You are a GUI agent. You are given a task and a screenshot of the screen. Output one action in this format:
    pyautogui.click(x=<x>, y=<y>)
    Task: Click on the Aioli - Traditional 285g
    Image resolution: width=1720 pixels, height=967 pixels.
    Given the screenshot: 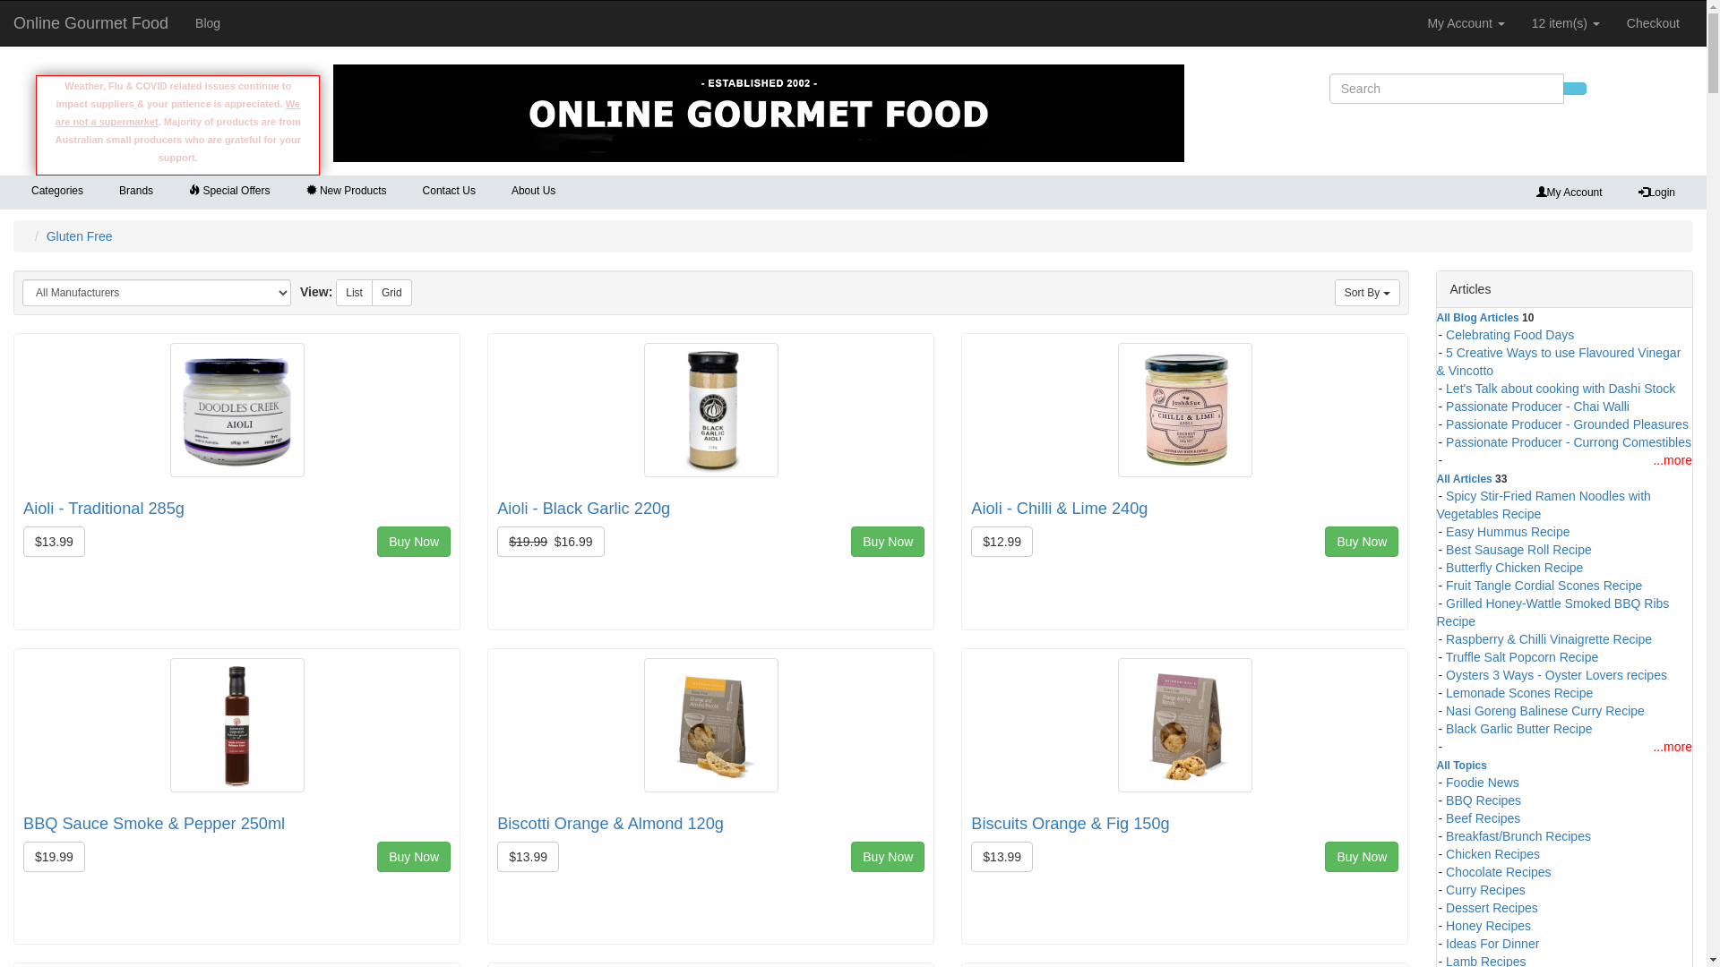 What is the action you would take?
    pyautogui.click(x=104, y=509)
    